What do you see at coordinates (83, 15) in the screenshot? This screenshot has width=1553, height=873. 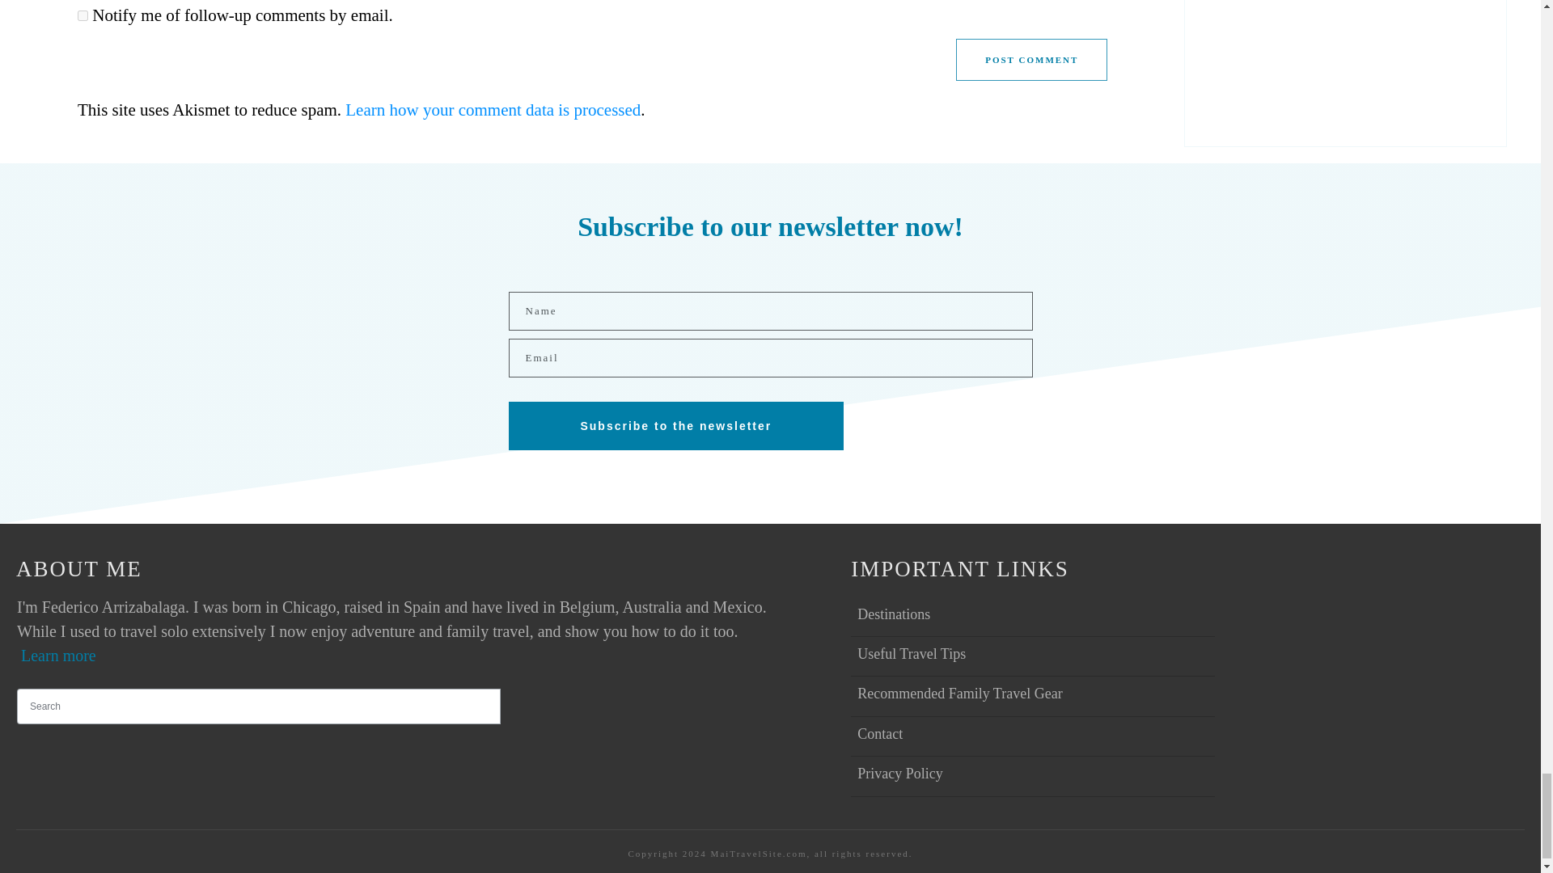 I see `subscribe` at bounding box center [83, 15].